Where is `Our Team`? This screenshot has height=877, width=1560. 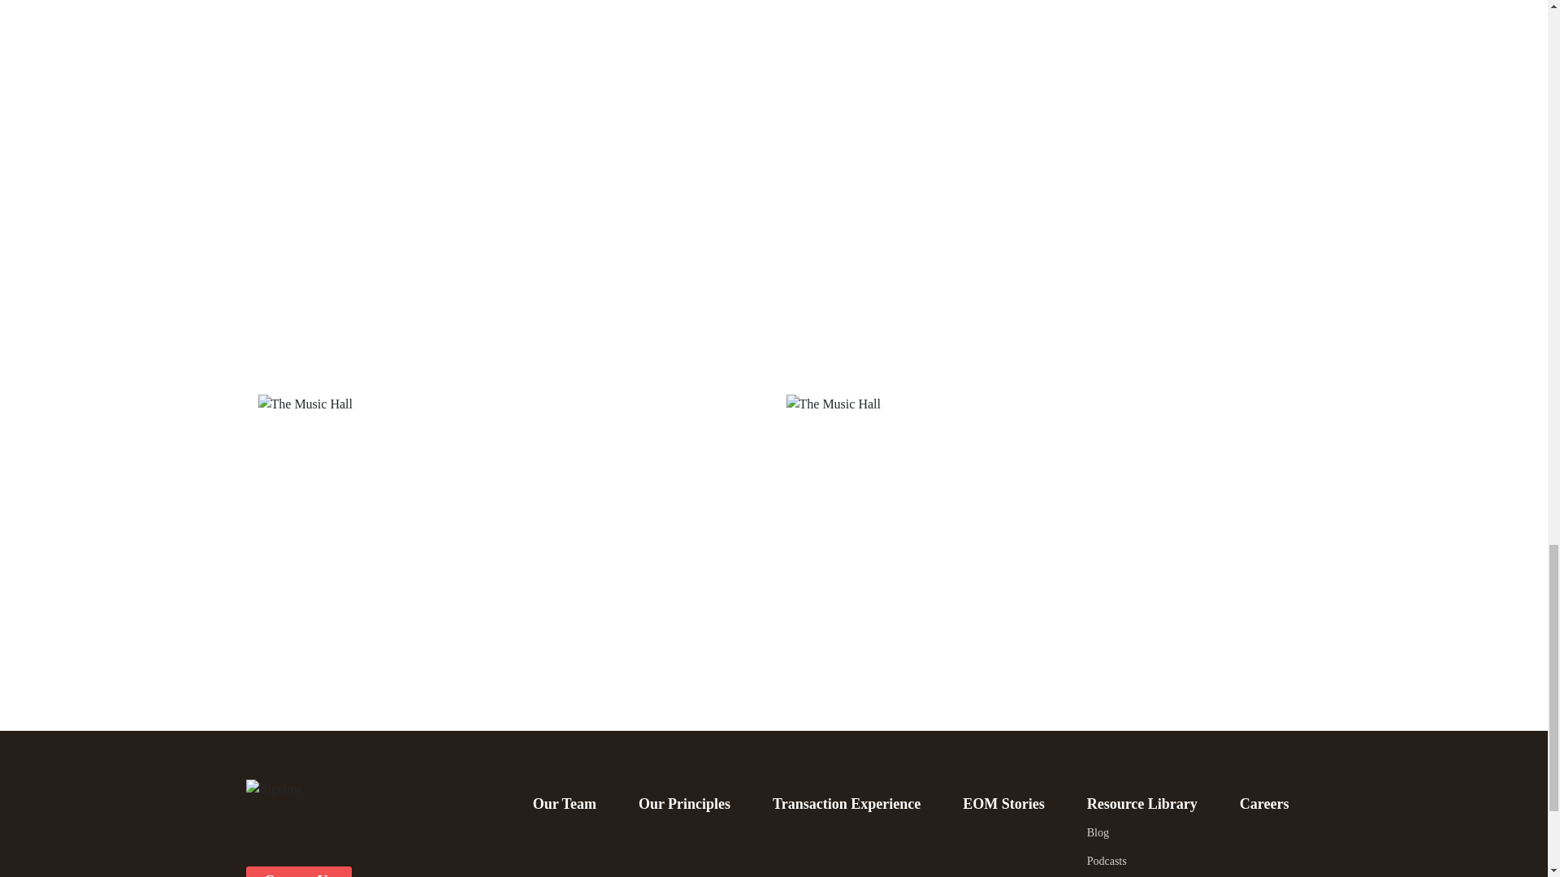 Our Team is located at coordinates (564, 804).